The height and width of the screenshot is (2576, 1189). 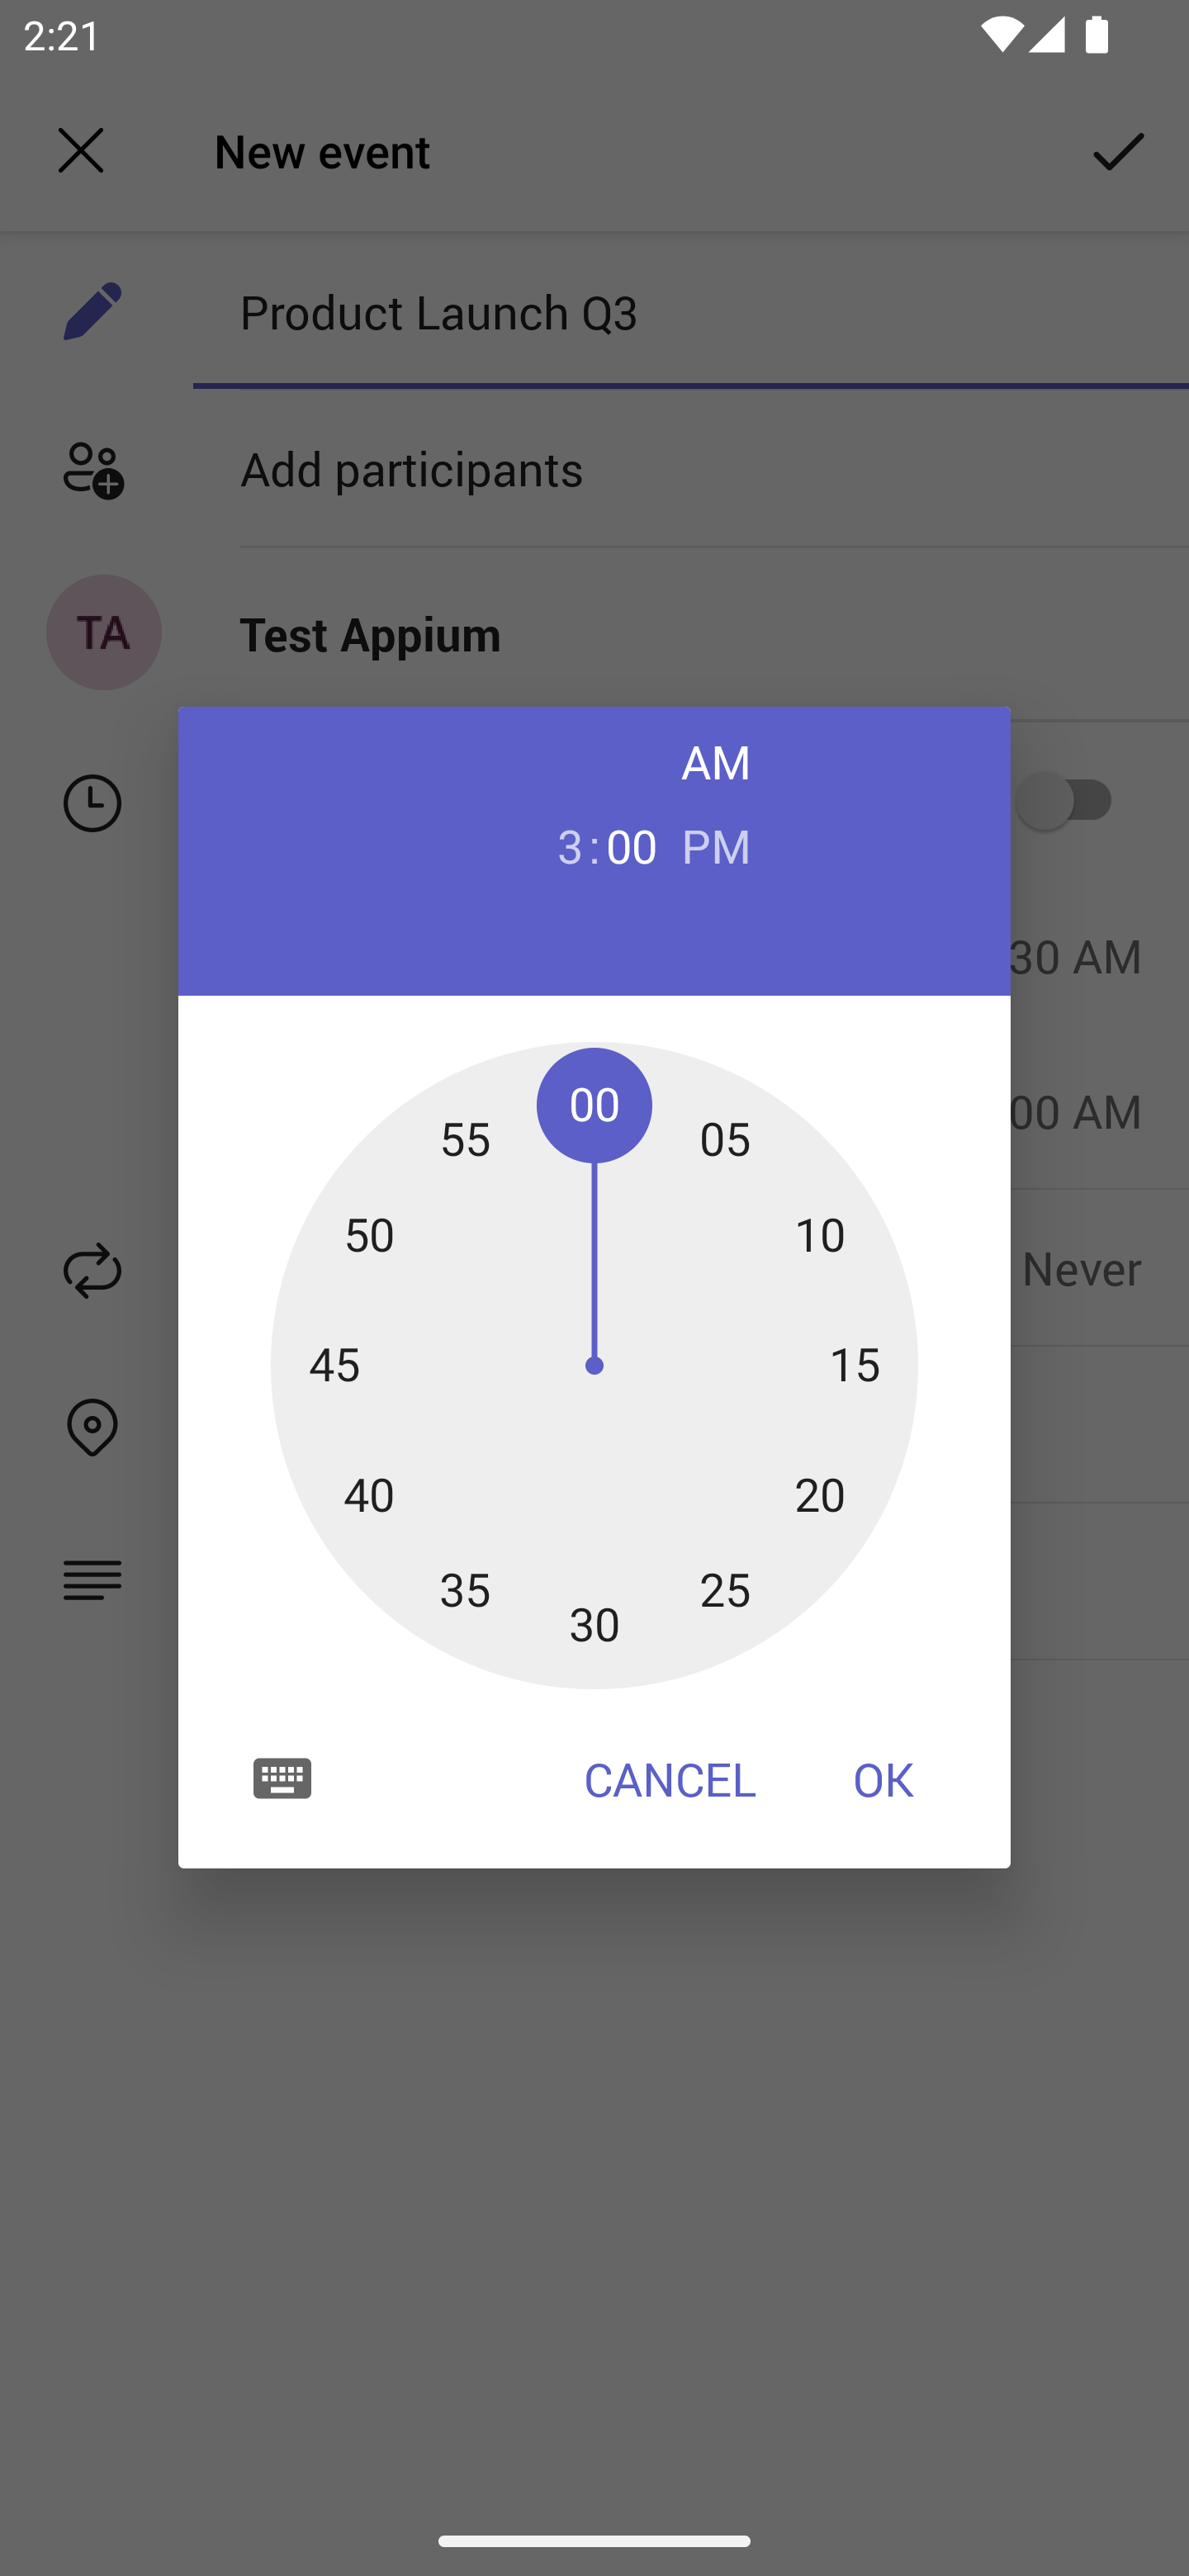 What do you see at coordinates (670, 1778) in the screenshot?
I see `CANCEL` at bounding box center [670, 1778].